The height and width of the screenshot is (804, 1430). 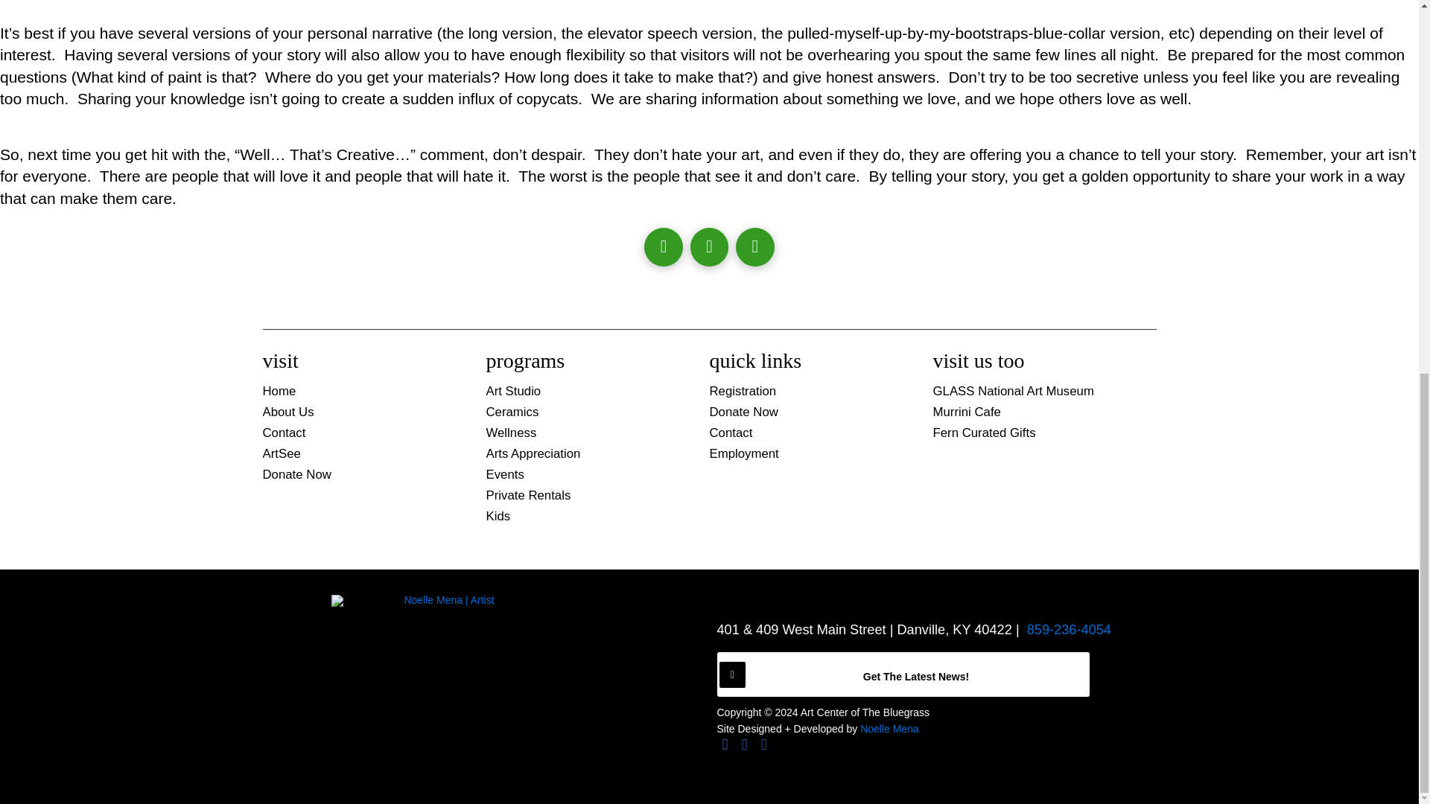 I want to click on Contact, so click(x=810, y=434).